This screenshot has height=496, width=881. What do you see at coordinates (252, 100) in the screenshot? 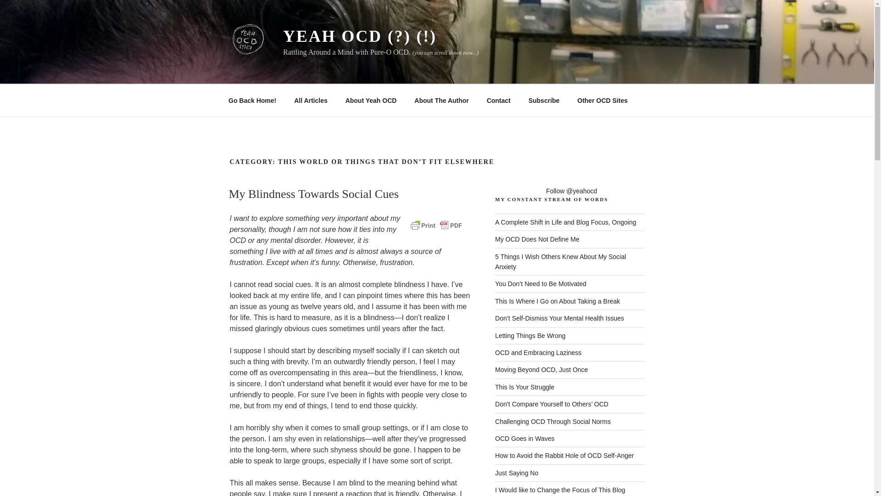
I see `Go Back Home!` at bounding box center [252, 100].